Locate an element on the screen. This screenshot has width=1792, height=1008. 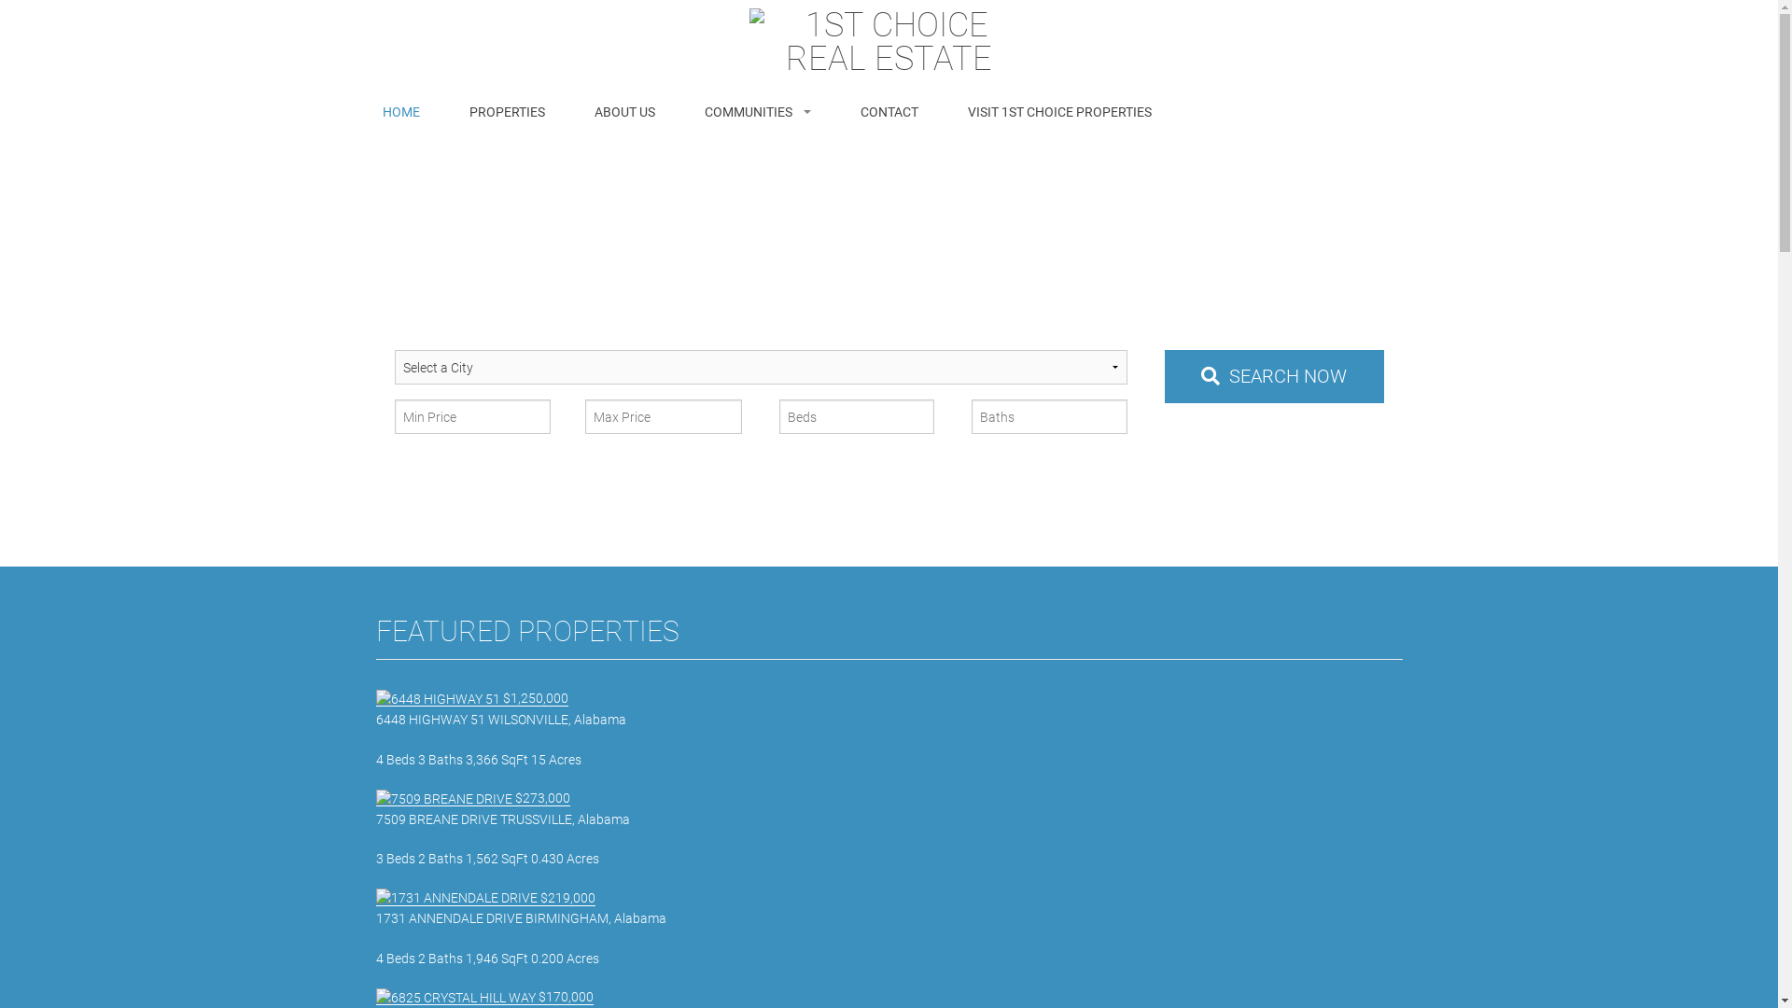
$170,000 is located at coordinates (483, 997).